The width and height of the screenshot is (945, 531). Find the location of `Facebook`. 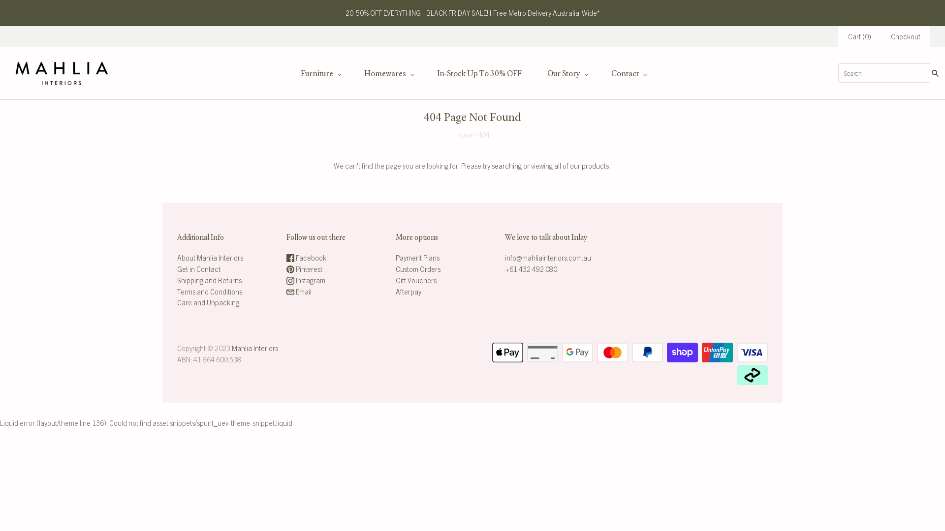

Facebook is located at coordinates (306, 258).